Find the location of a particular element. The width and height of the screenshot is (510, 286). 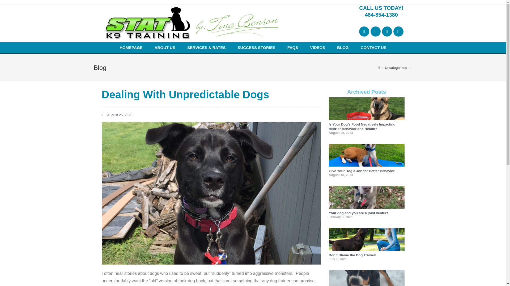

Uncategorized is located at coordinates (396, 68).